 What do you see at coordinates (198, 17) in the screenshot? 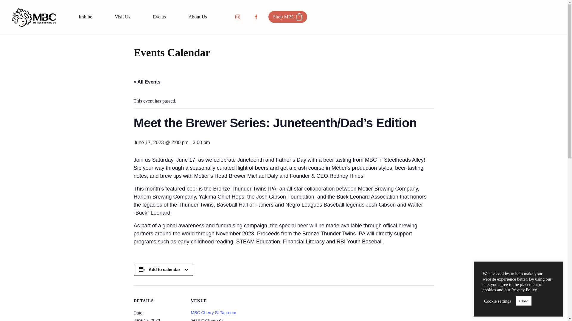
I see `About Us` at bounding box center [198, 17].